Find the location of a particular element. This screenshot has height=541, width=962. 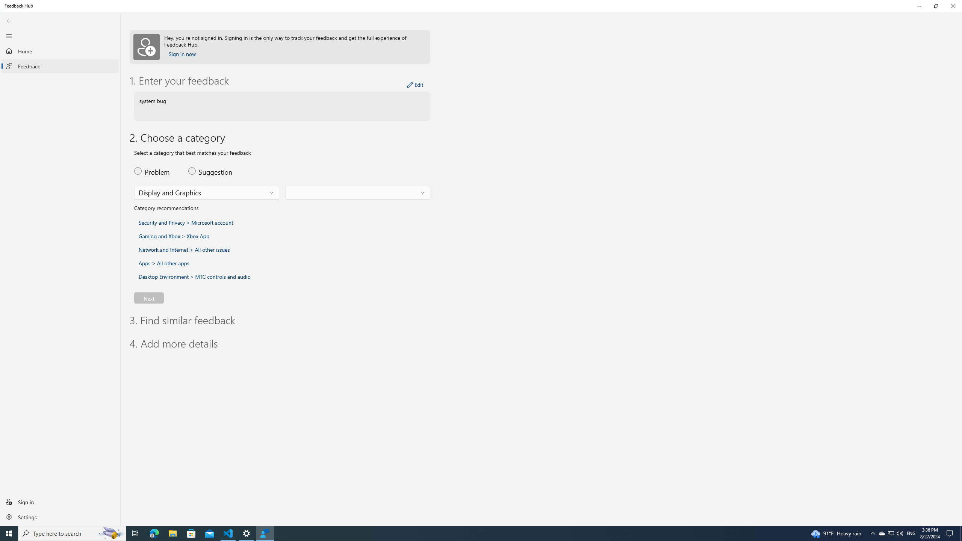

Feedback is located at coordinates (60, 66).